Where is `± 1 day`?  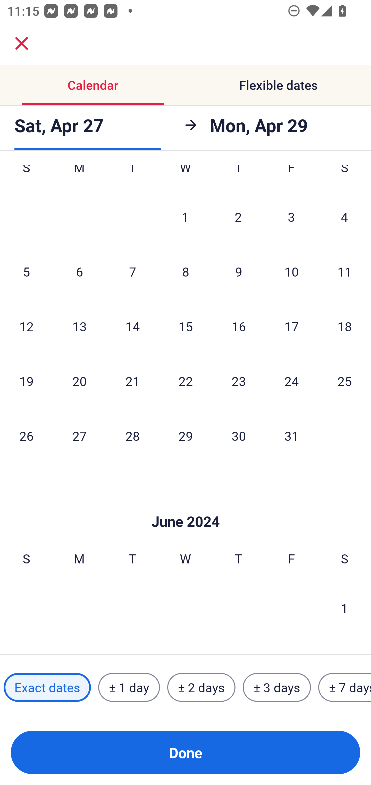 ± 1 day is located at coordinates (129, 687).